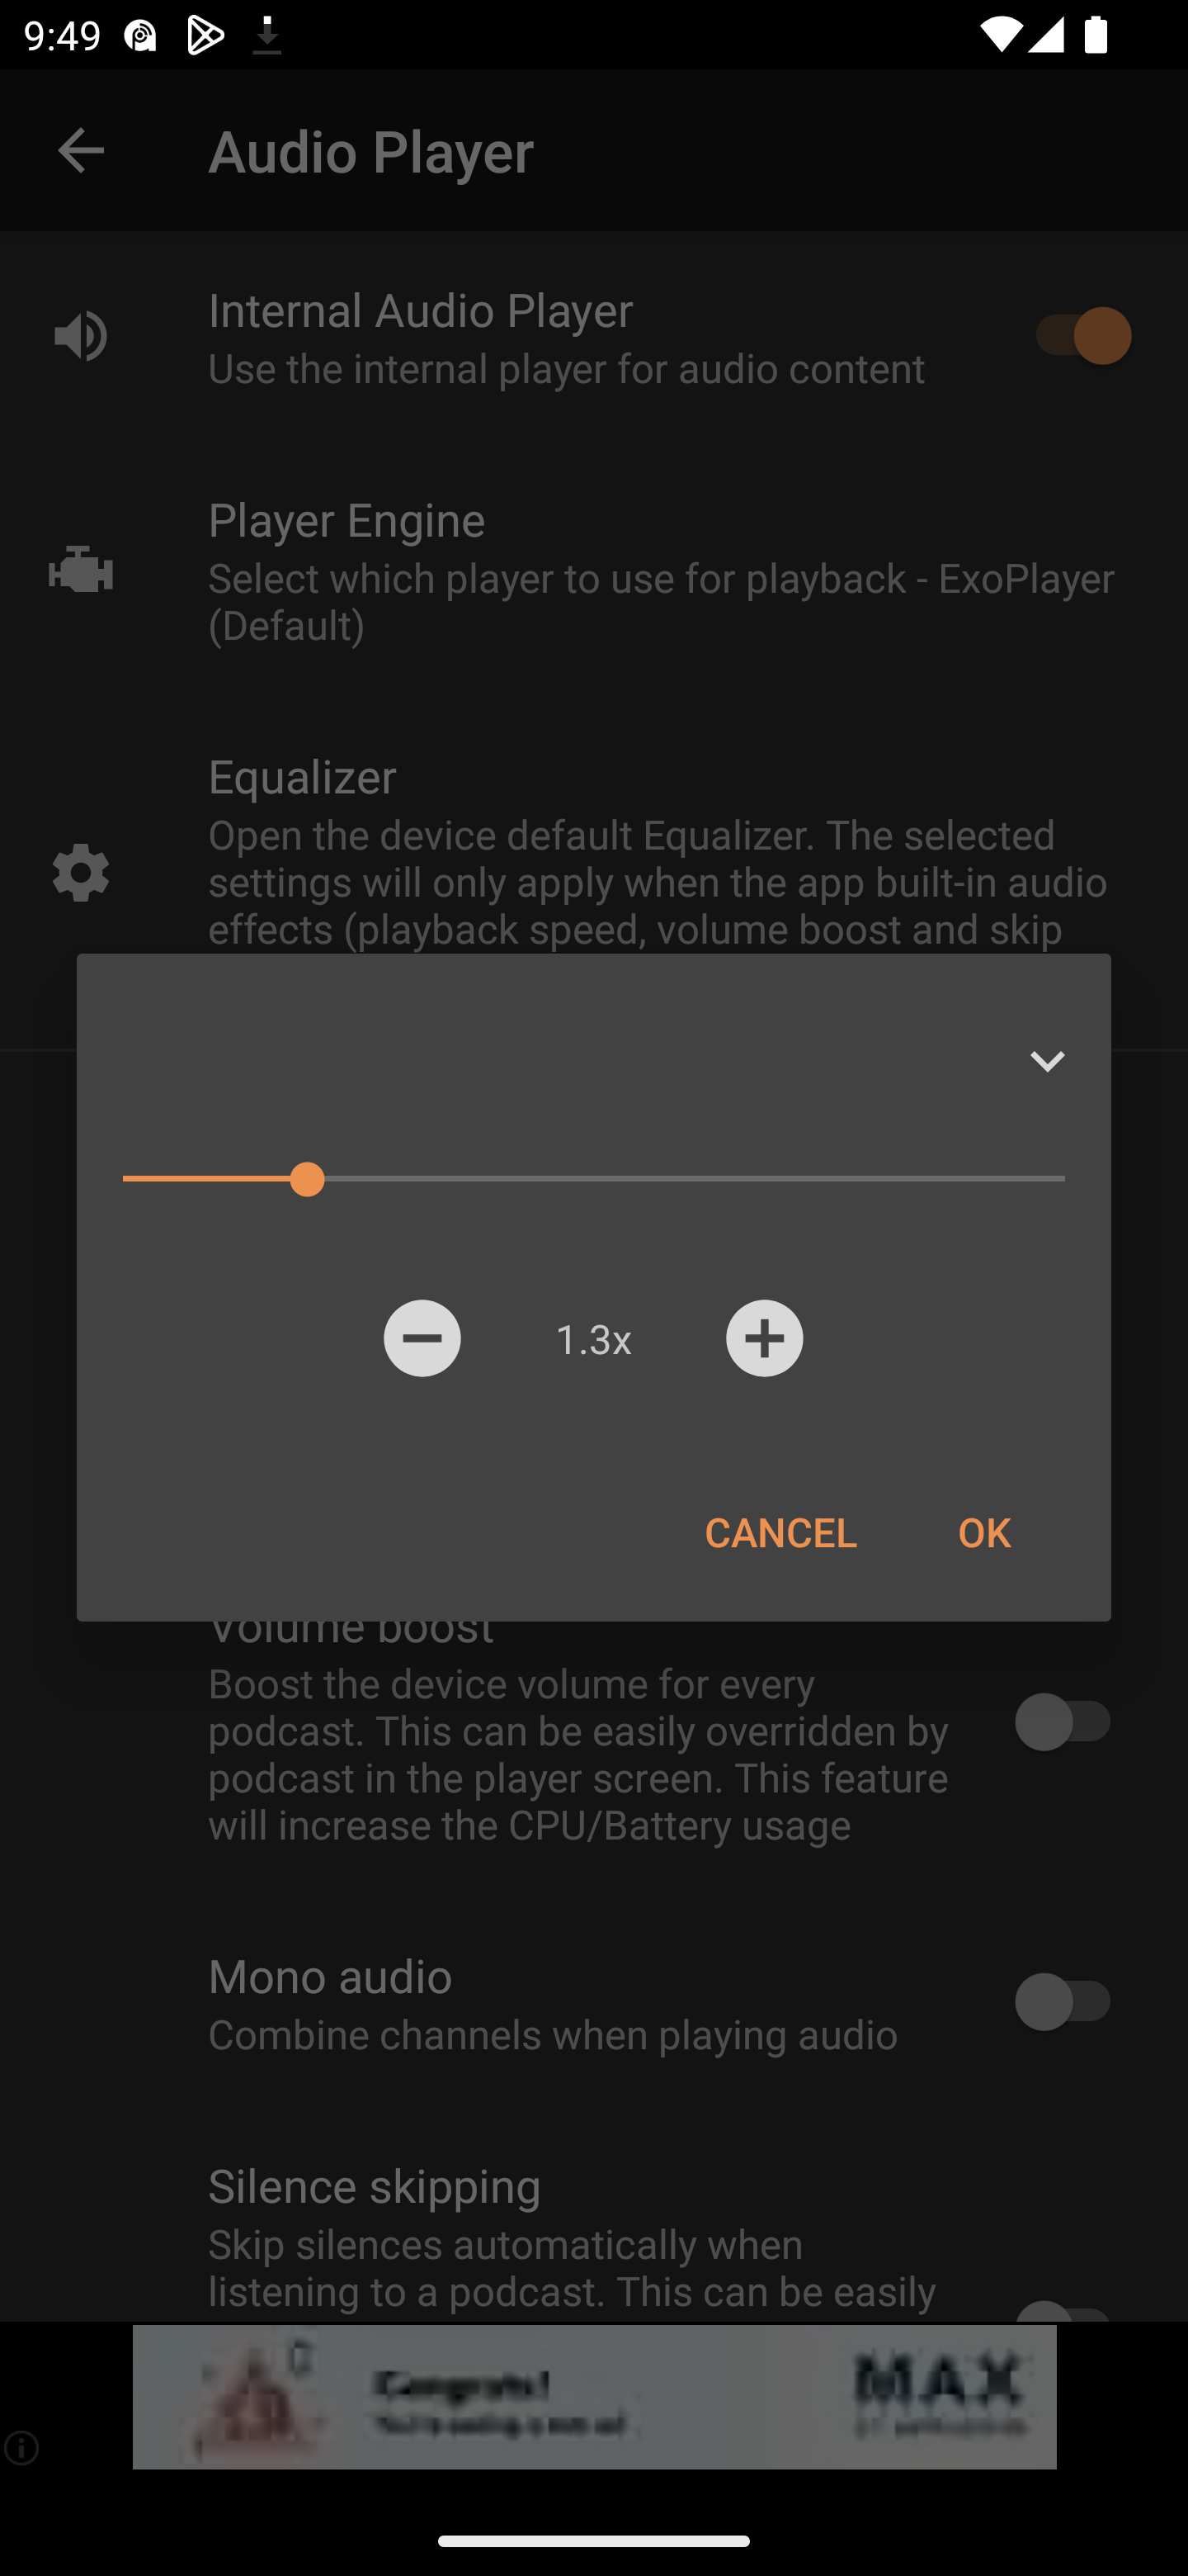  Describe the element at coordinates (983, 1531) in the screenshot. I see `OK` at that location.